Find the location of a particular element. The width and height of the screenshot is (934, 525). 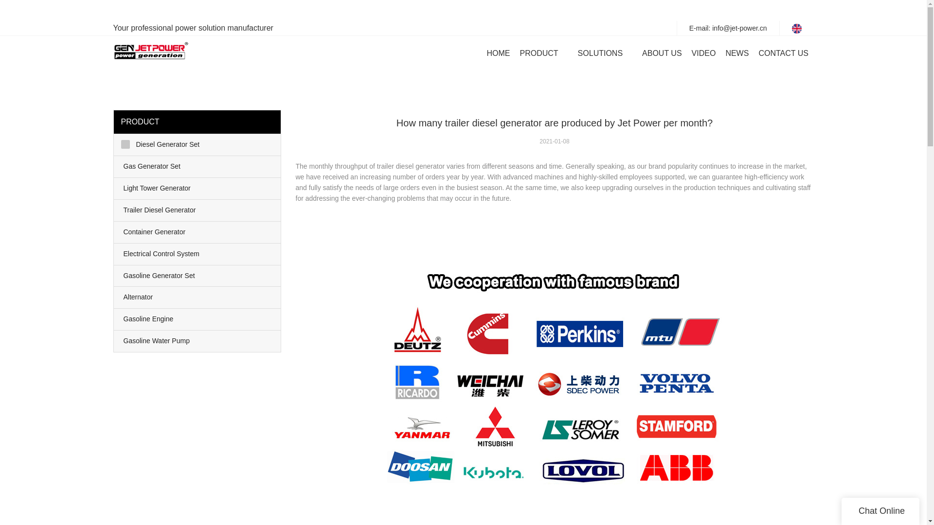

PRODUCT is located at coordinates (538, 53).